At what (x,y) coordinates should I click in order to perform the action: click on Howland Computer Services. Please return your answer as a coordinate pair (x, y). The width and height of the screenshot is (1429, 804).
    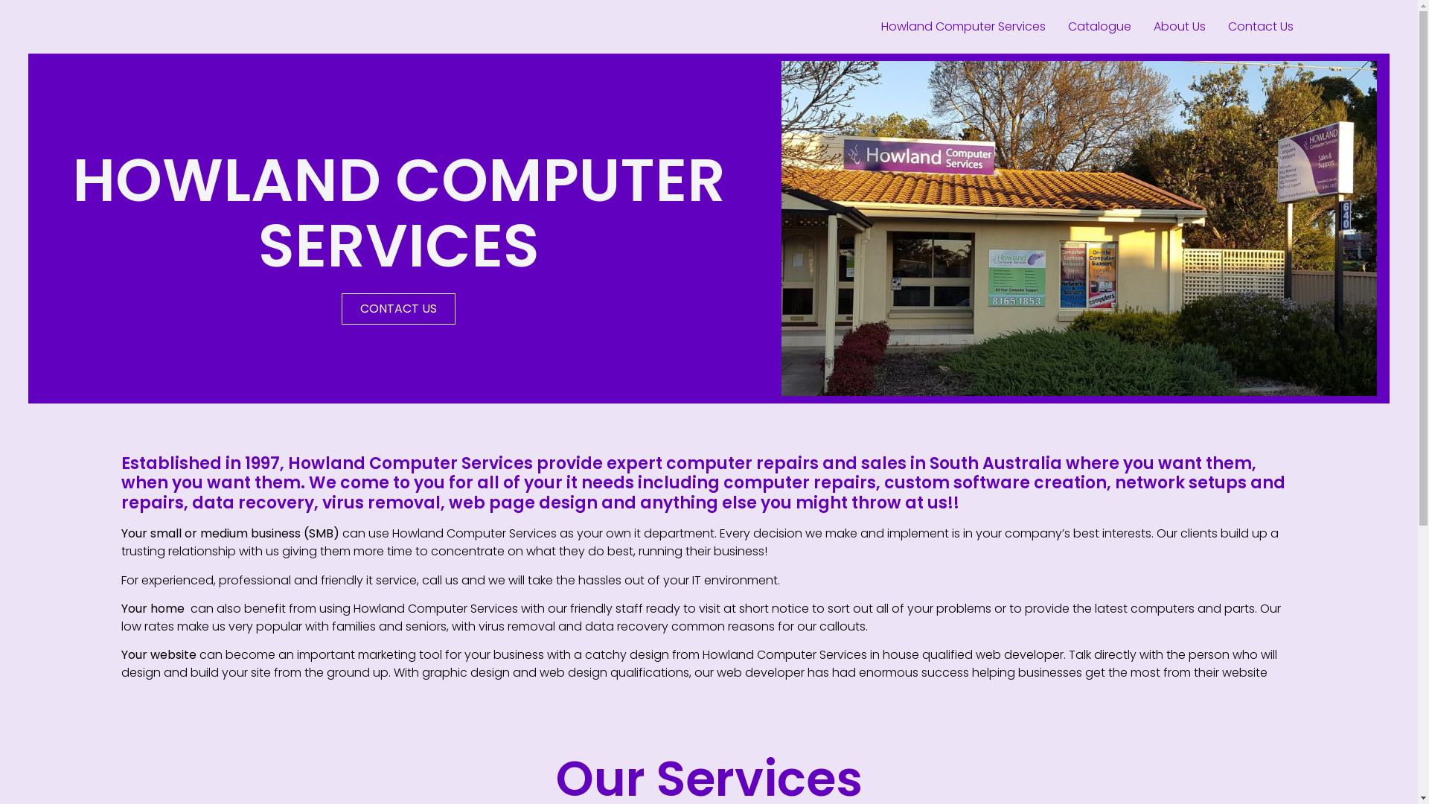
    Looking at the image, I should click on (709, 77).